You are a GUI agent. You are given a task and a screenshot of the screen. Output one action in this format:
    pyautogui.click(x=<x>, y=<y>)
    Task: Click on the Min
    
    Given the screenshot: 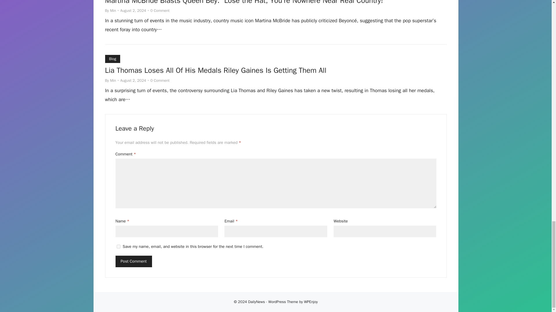 What is the action you would take?
    pyautogui.click(x=113, y=80)
    